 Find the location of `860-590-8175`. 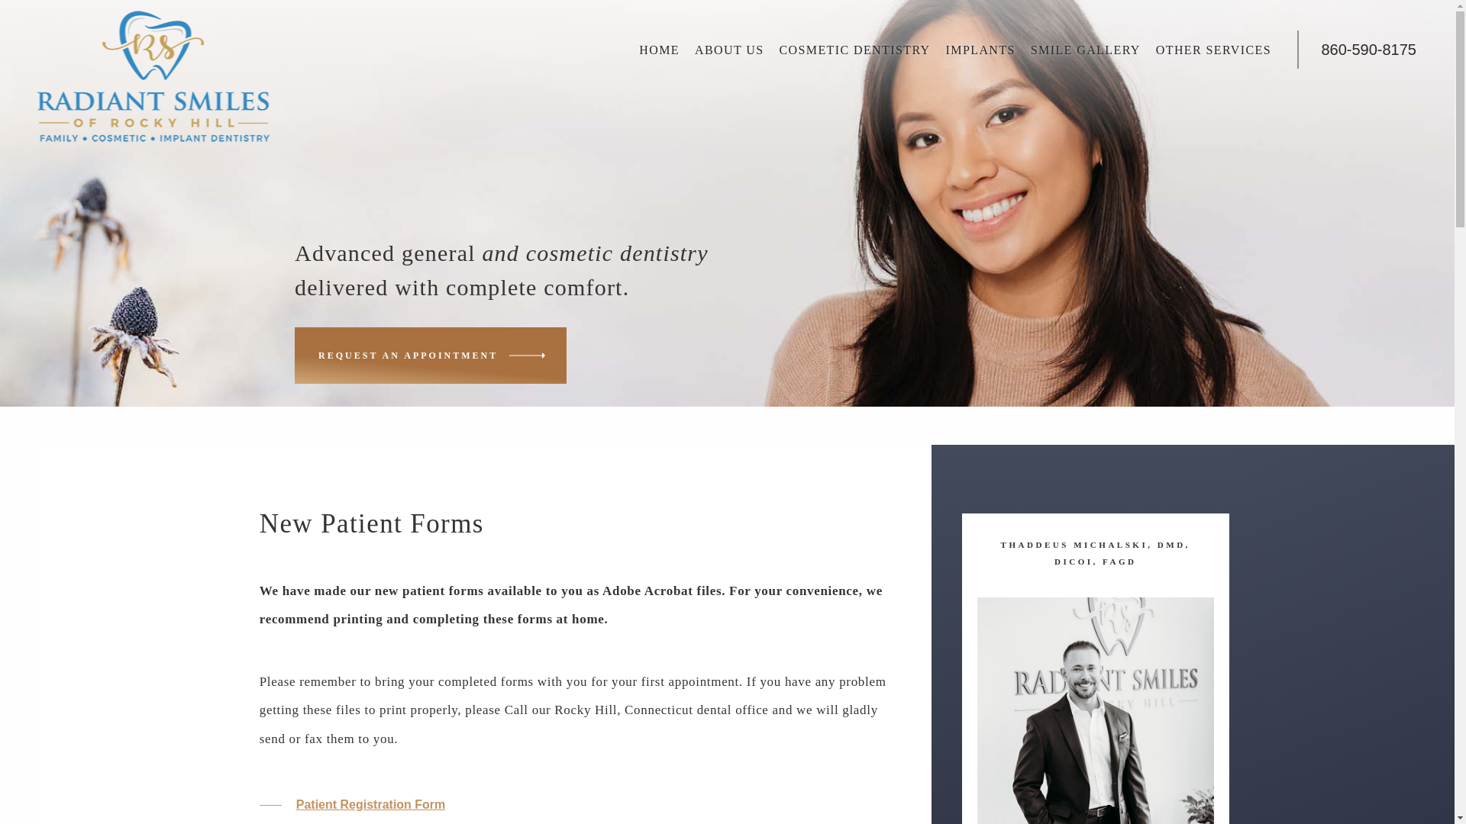

860-590-8175 is located at coordinates (1368, 50).